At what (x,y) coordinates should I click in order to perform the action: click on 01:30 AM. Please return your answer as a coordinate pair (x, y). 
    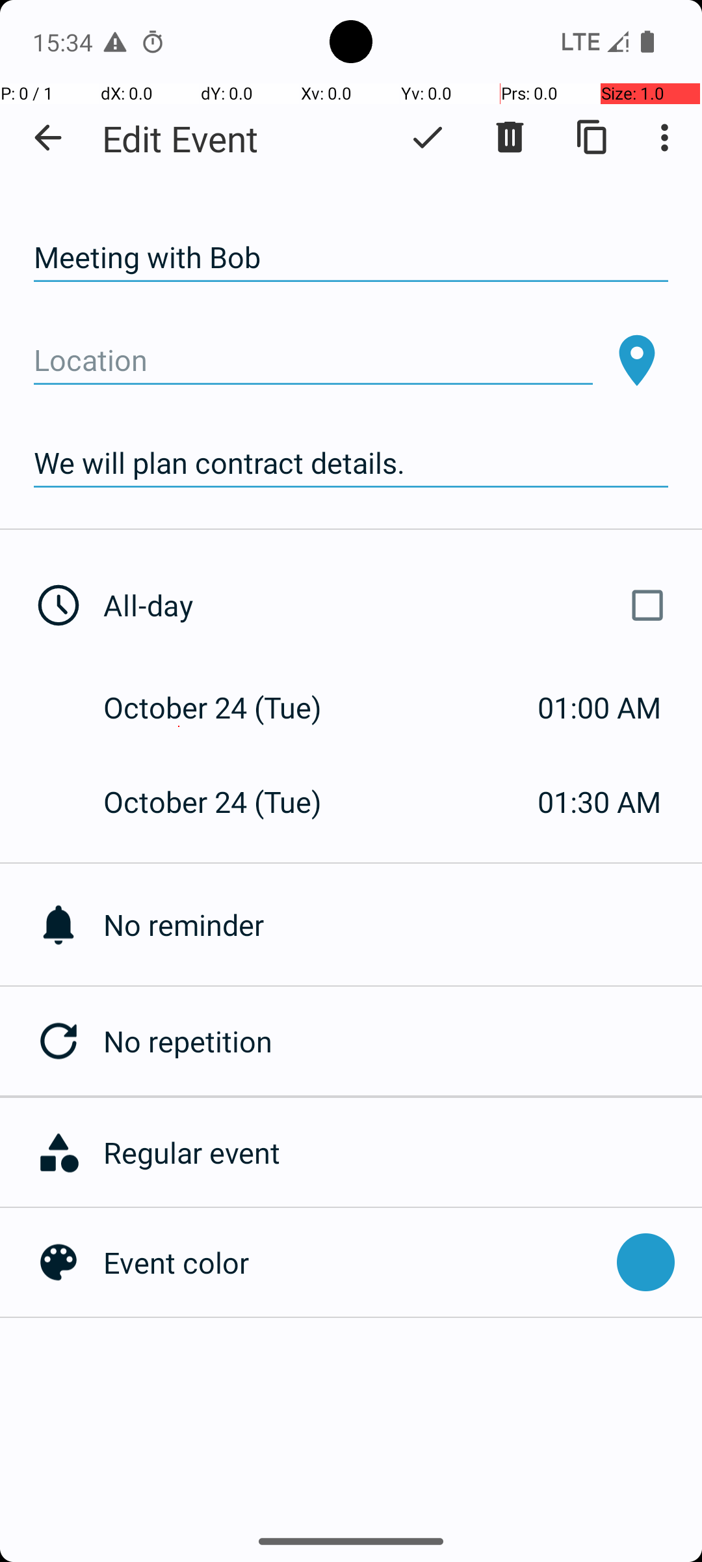
    Looking at the image, I should click on (599, 802).